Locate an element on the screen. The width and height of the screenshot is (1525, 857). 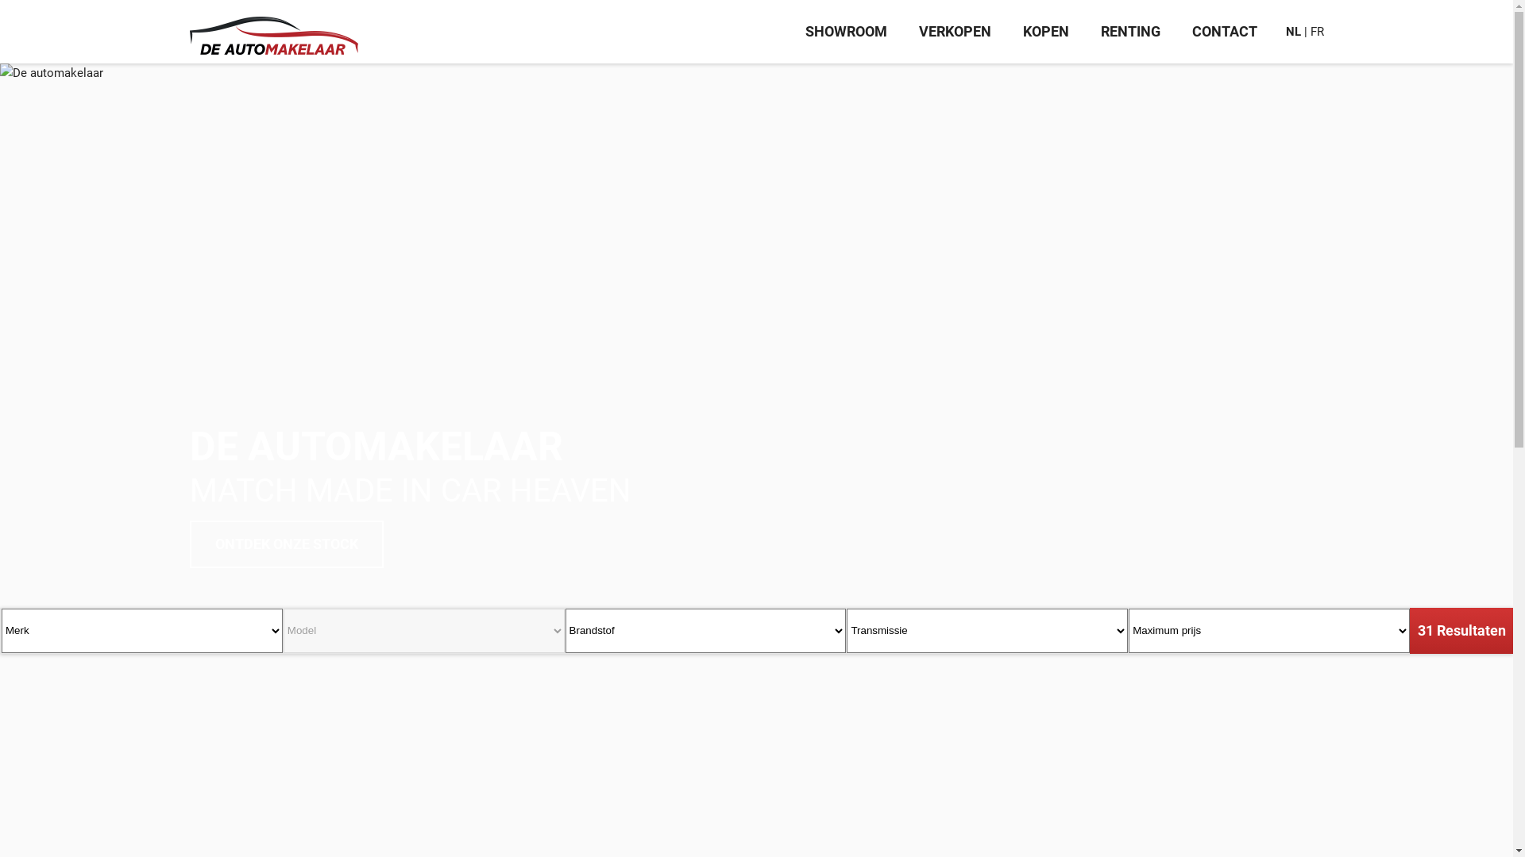
FR is located at coordinates (1317, 32).